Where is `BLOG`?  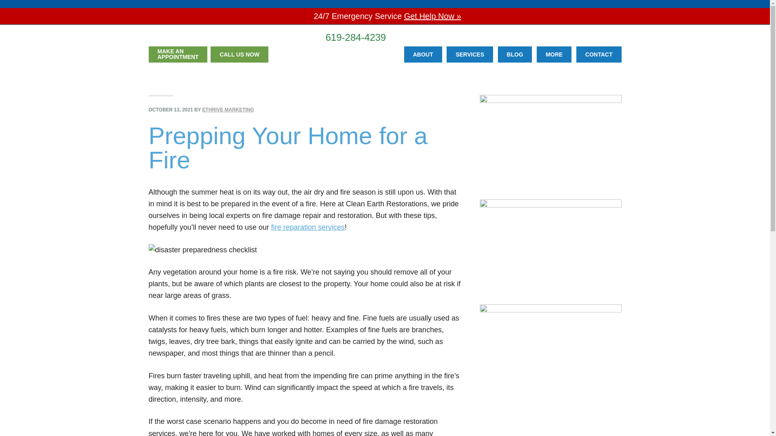
BLOG is located at coordinates (515, 54).